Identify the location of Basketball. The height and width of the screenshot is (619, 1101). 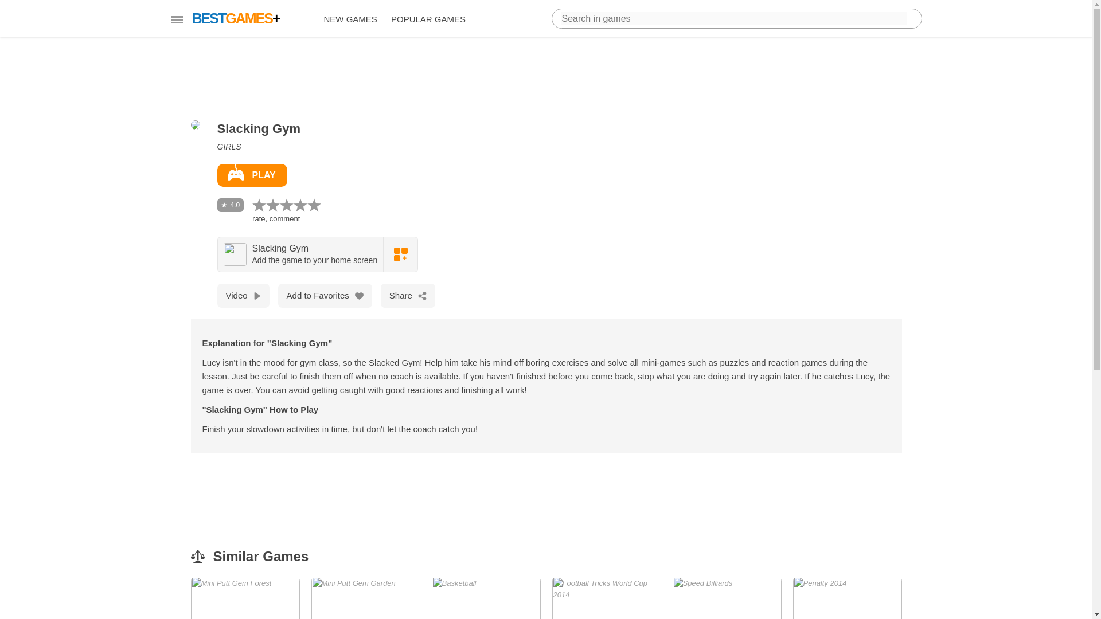
(486, 597).